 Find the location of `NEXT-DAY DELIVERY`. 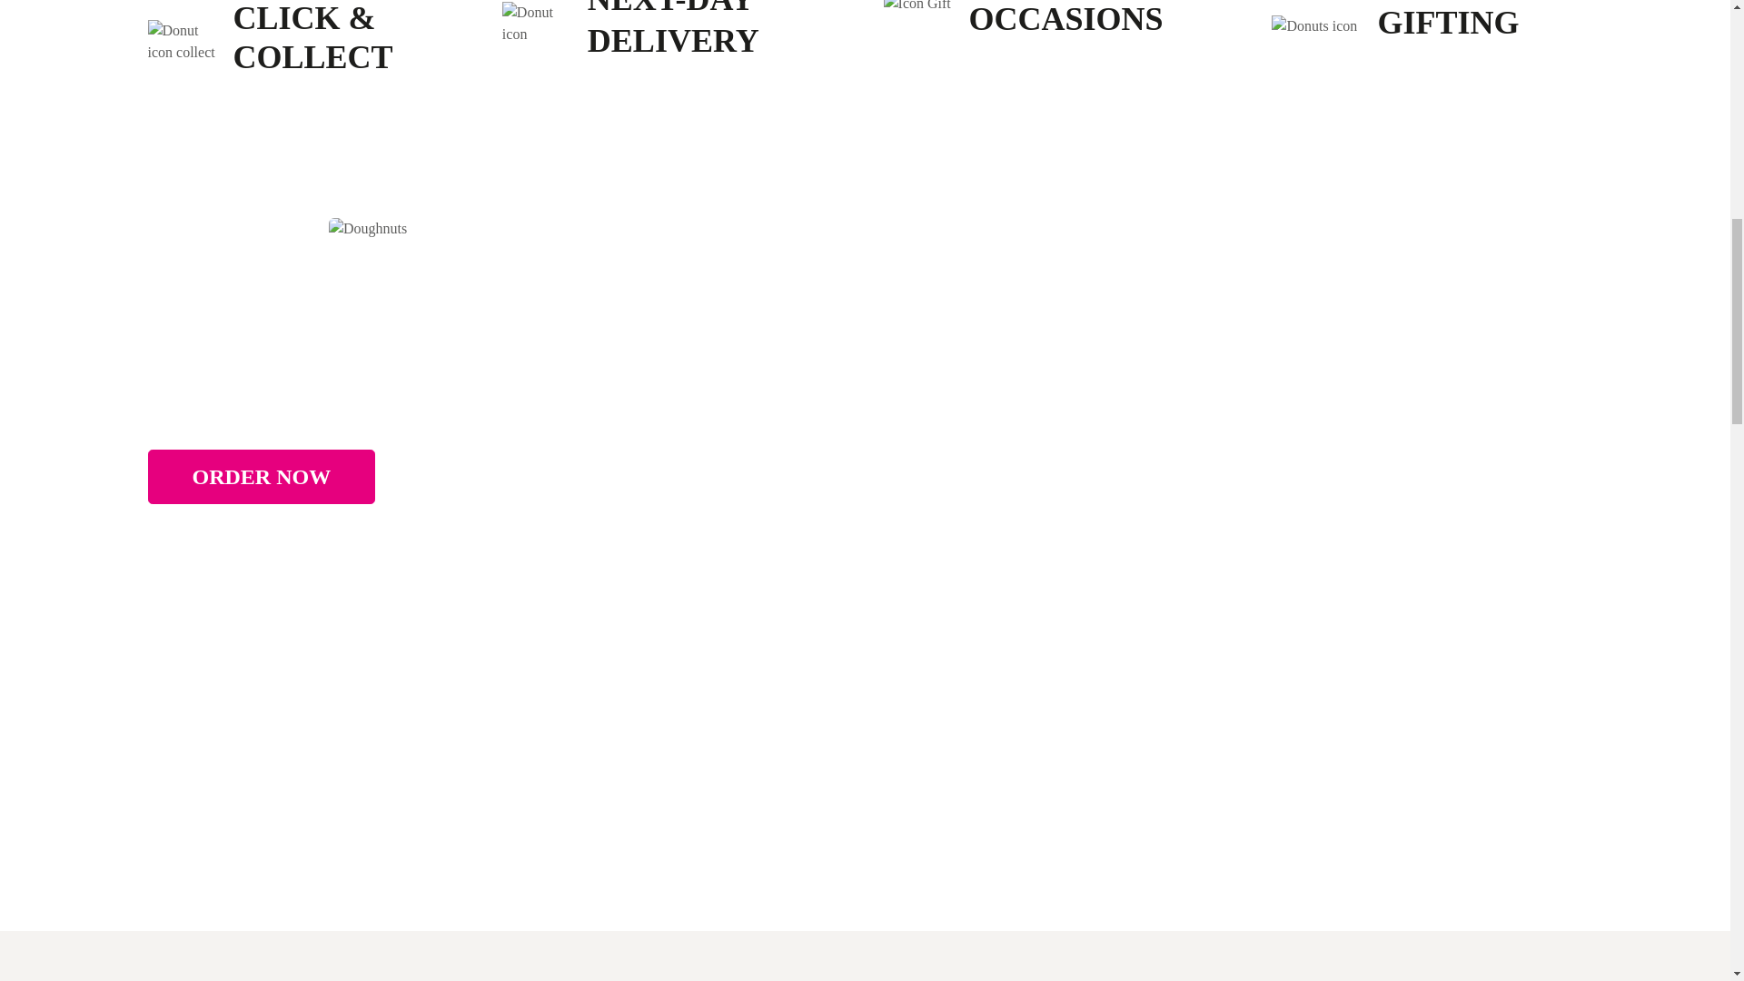

NEXT-DAY DELIVERY is located at coordinates (676, 29).